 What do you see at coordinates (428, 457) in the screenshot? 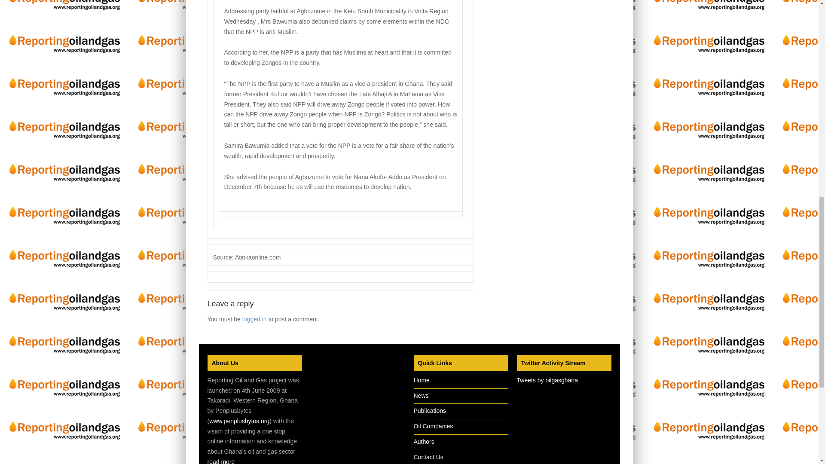
I see `Contact Us` at bounding box center [428, 457].